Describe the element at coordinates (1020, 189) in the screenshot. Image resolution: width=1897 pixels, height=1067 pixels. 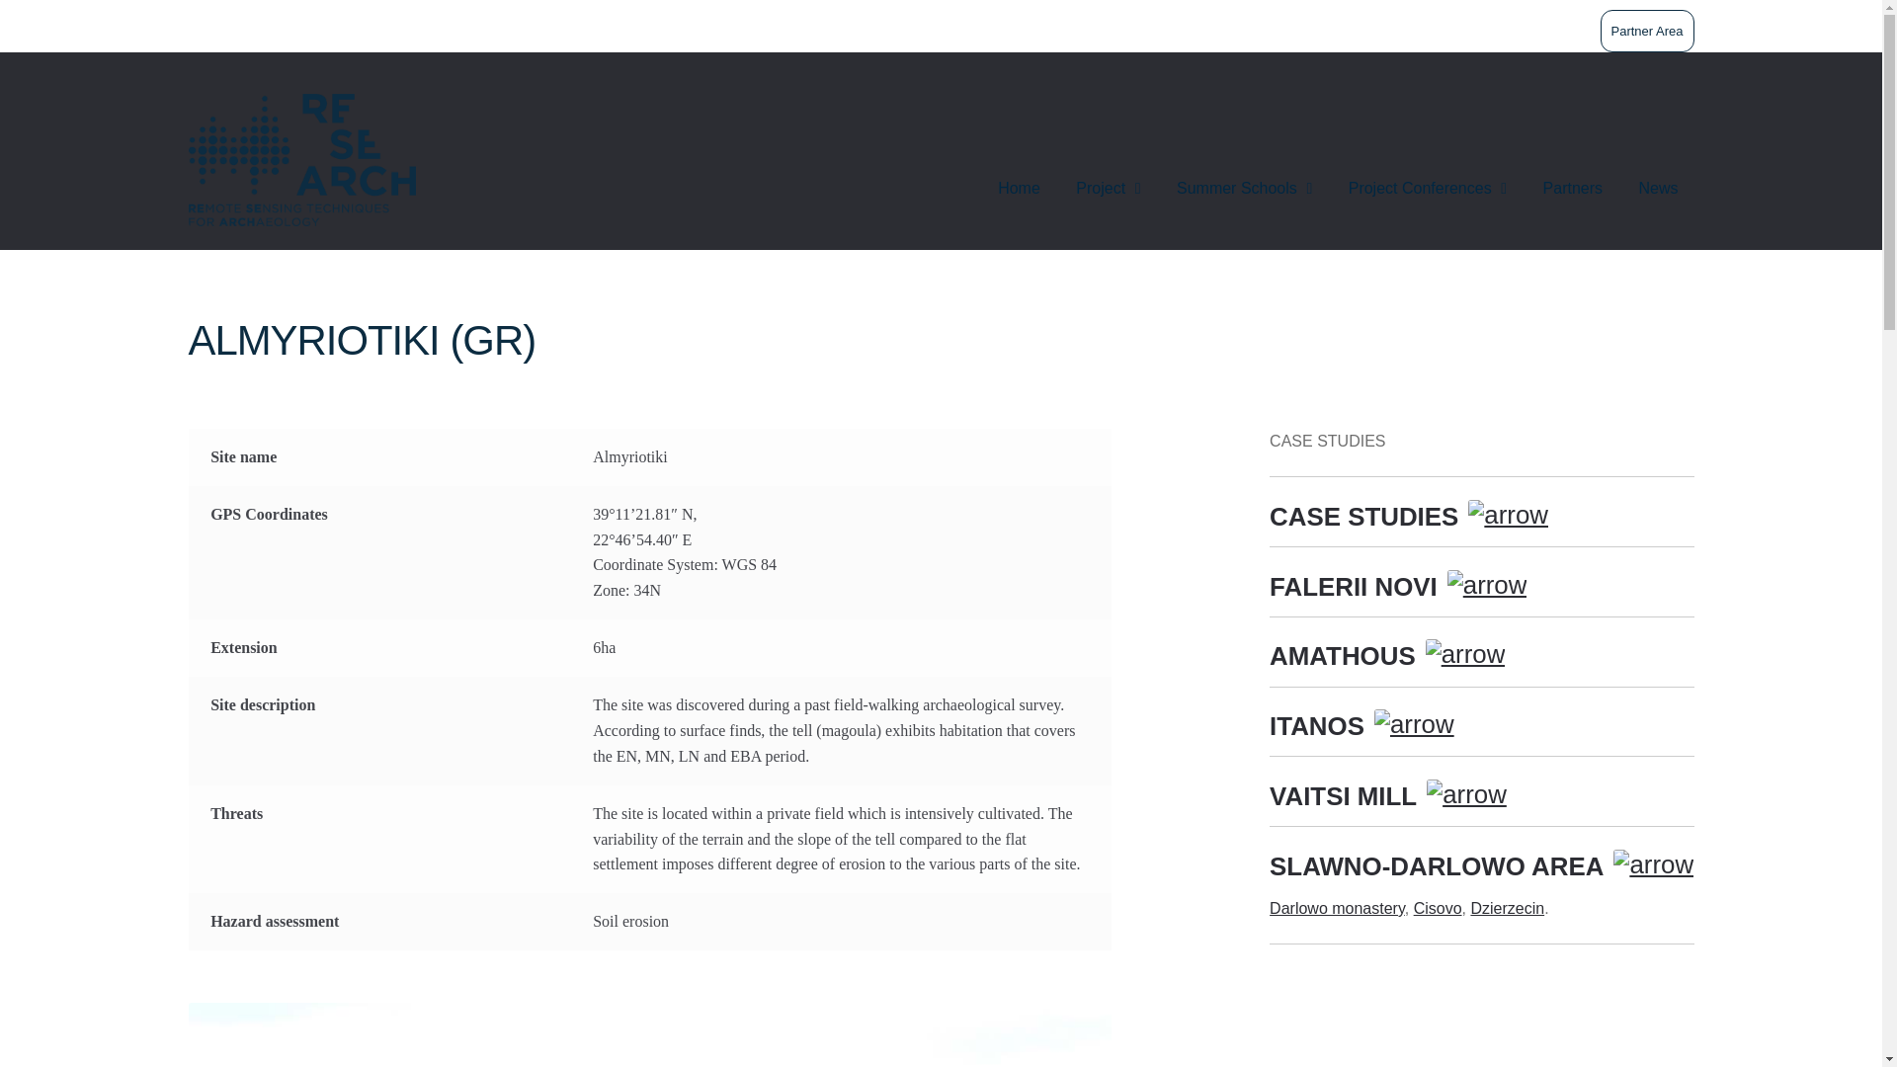
I see `Home` at that location.